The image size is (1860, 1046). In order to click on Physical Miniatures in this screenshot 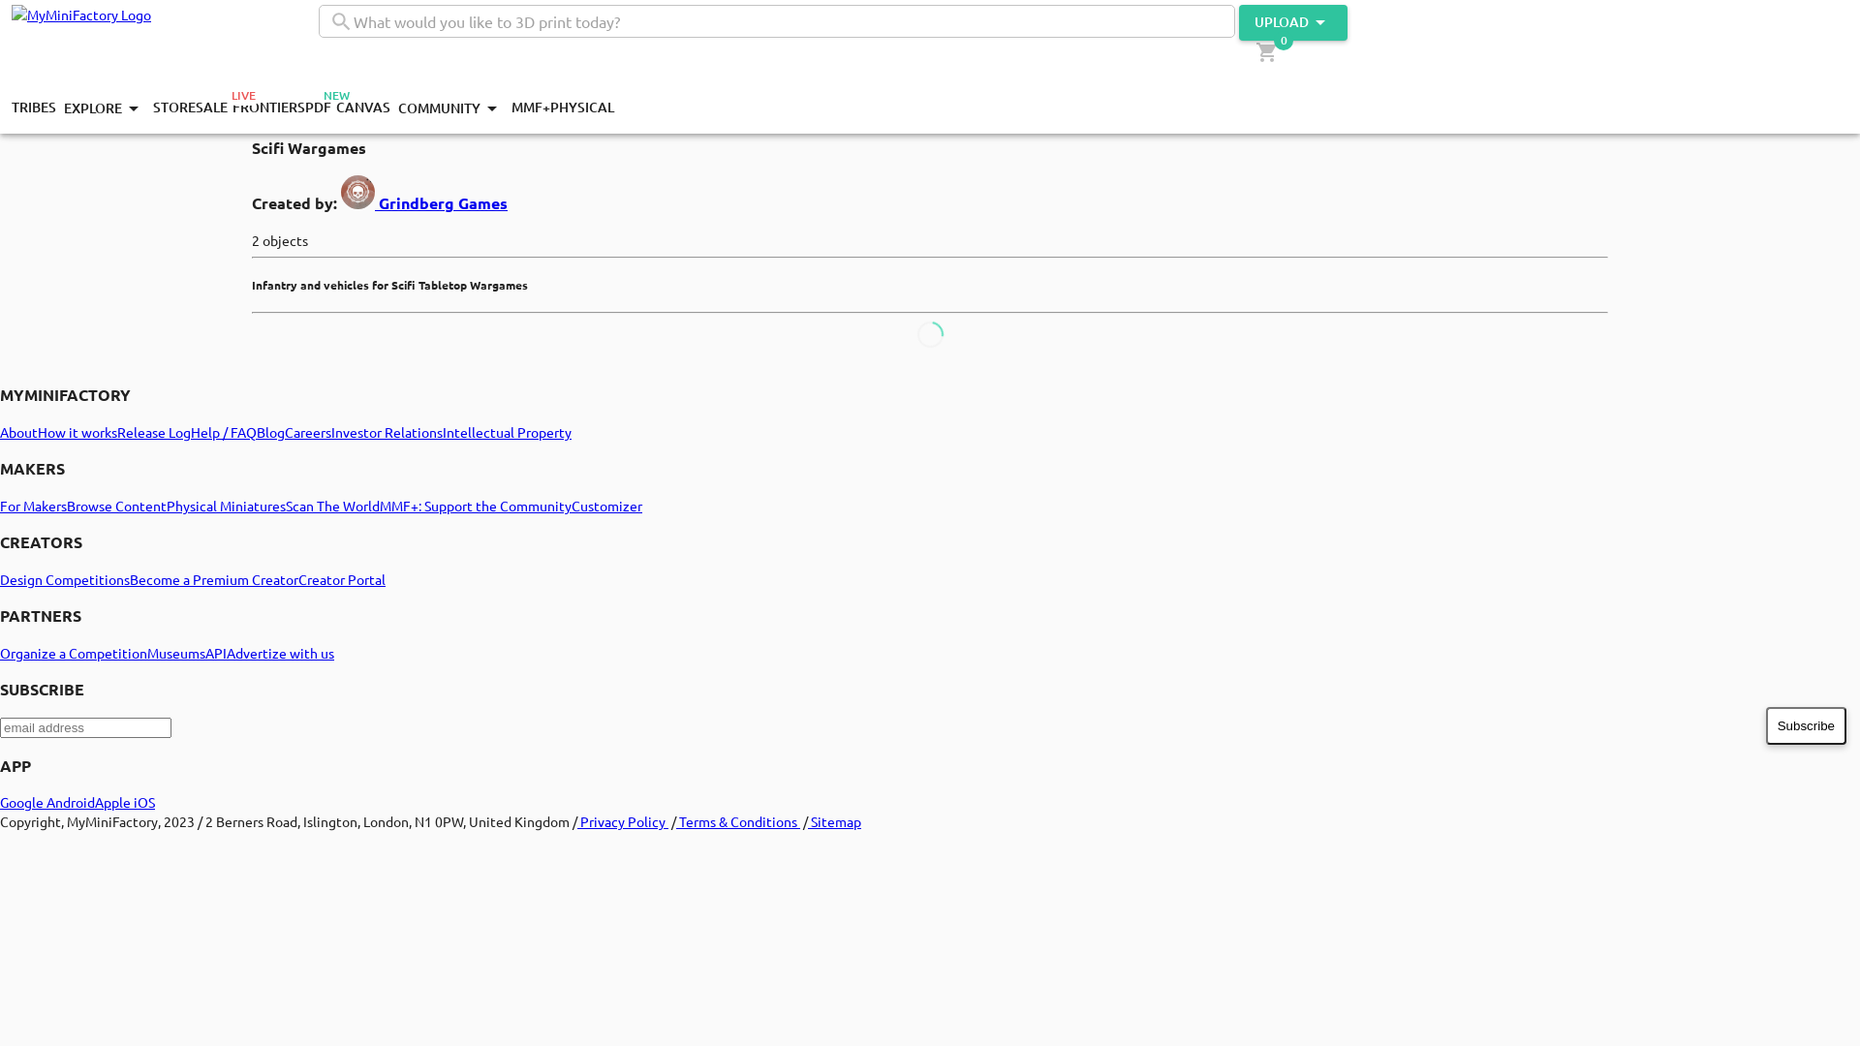, I will do `click(227, 506)`.